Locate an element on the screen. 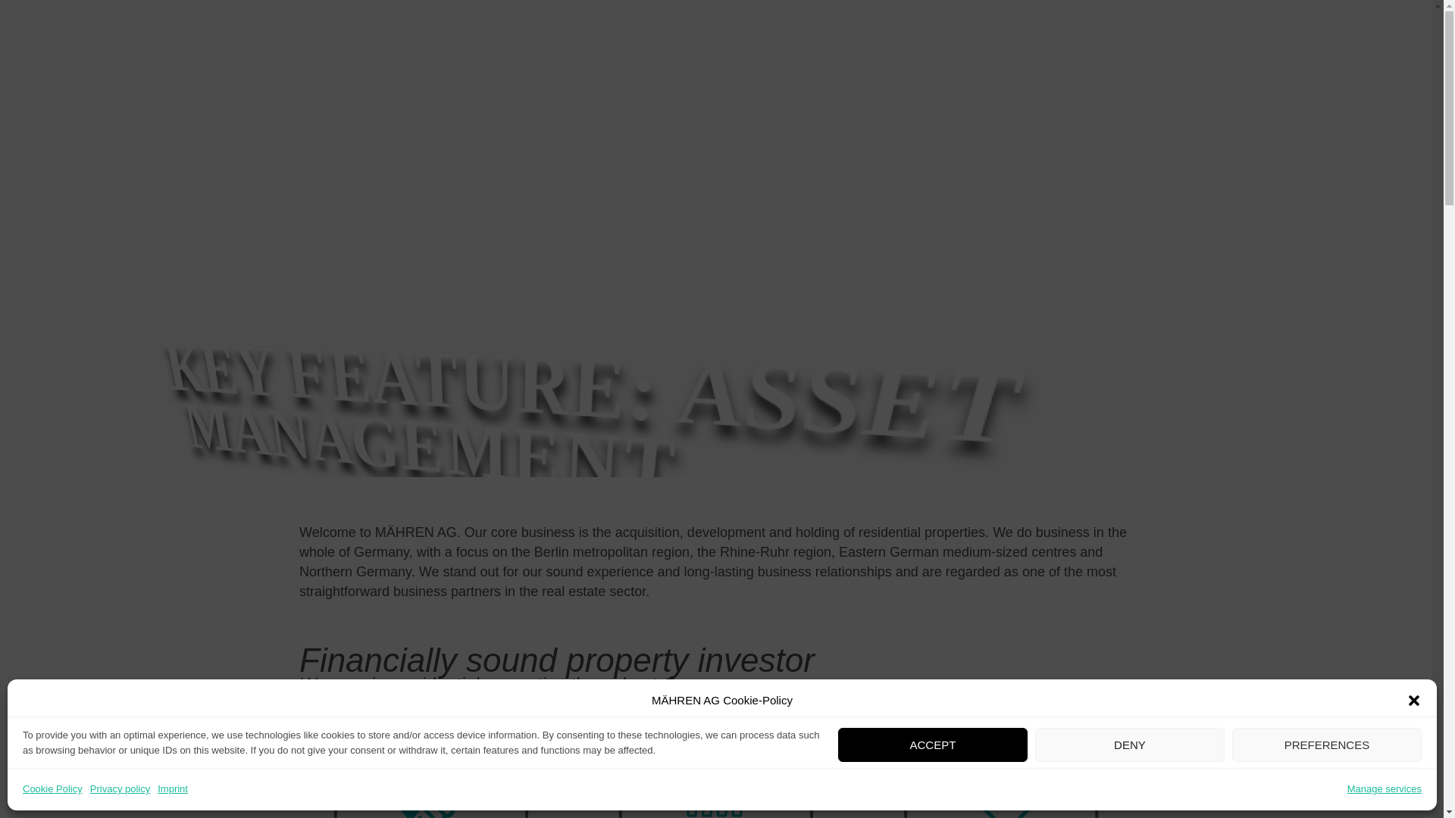 The height and width of the screenshot is (818, 1455). DE is located at coordinates (1388, 30).